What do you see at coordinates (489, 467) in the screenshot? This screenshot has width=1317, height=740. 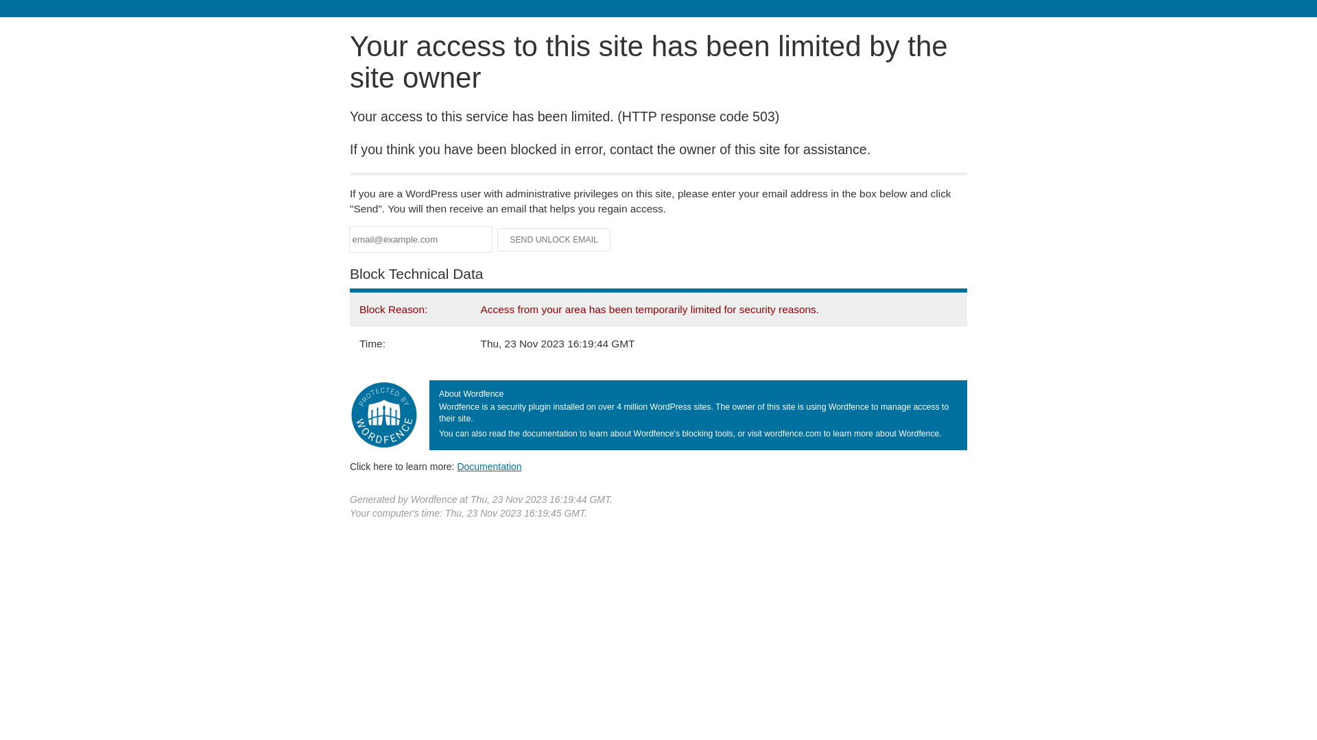 I see `Documentation` at bounding box center [489, 467].